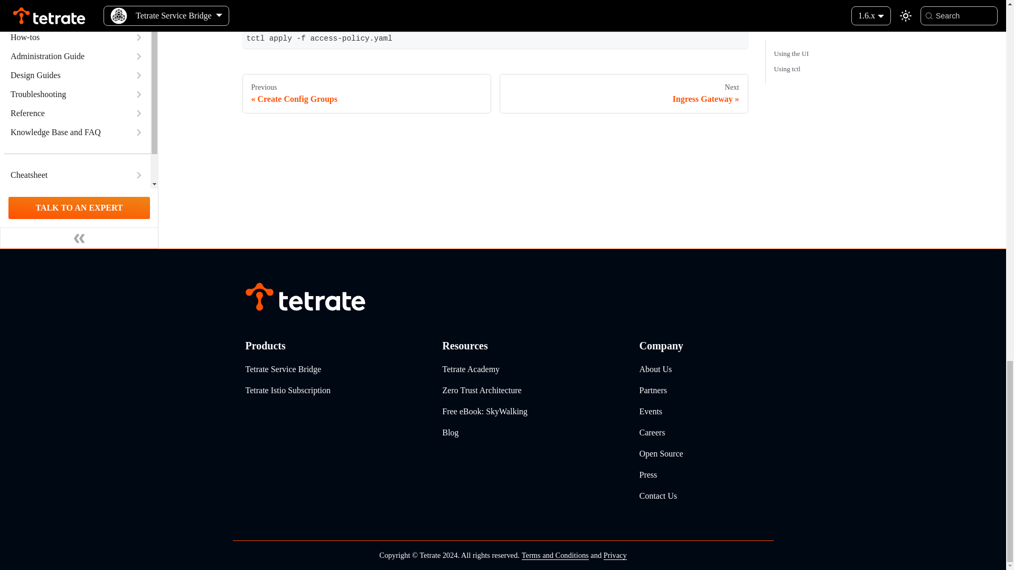 The image size is (1014, 570). Describe the element at coordinates (495, 39) in the screenshot. I see `tctl apply -f access-policy.yaml` at that location.